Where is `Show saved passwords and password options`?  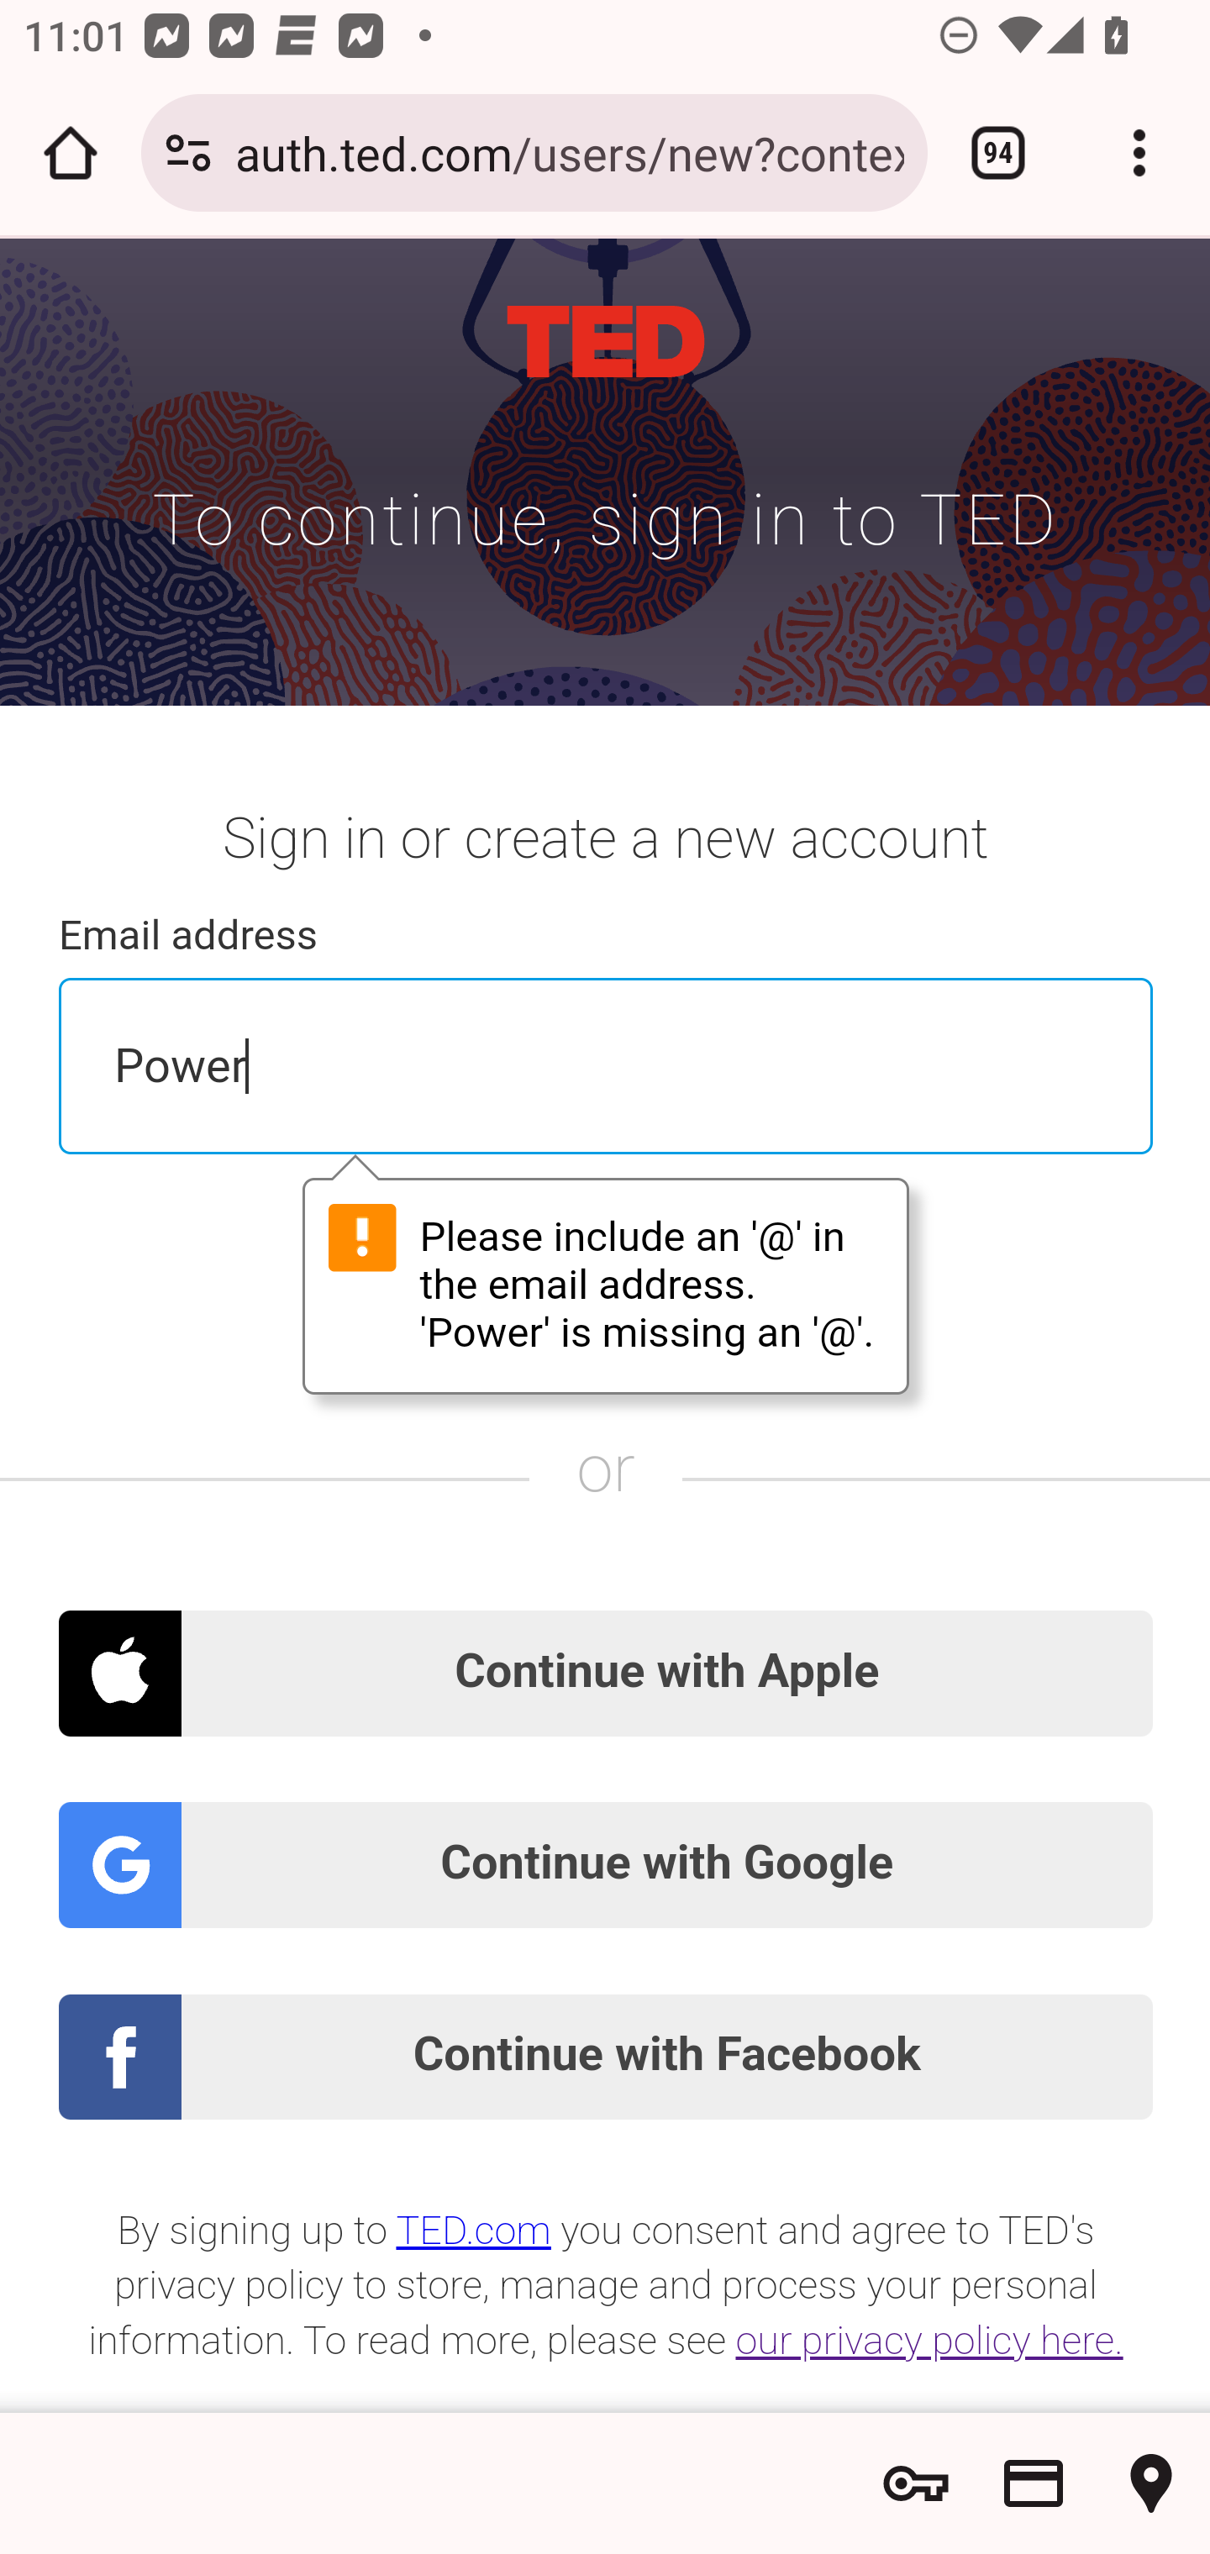 Show saved passwords and password options is located at coordinates (916, 2483).